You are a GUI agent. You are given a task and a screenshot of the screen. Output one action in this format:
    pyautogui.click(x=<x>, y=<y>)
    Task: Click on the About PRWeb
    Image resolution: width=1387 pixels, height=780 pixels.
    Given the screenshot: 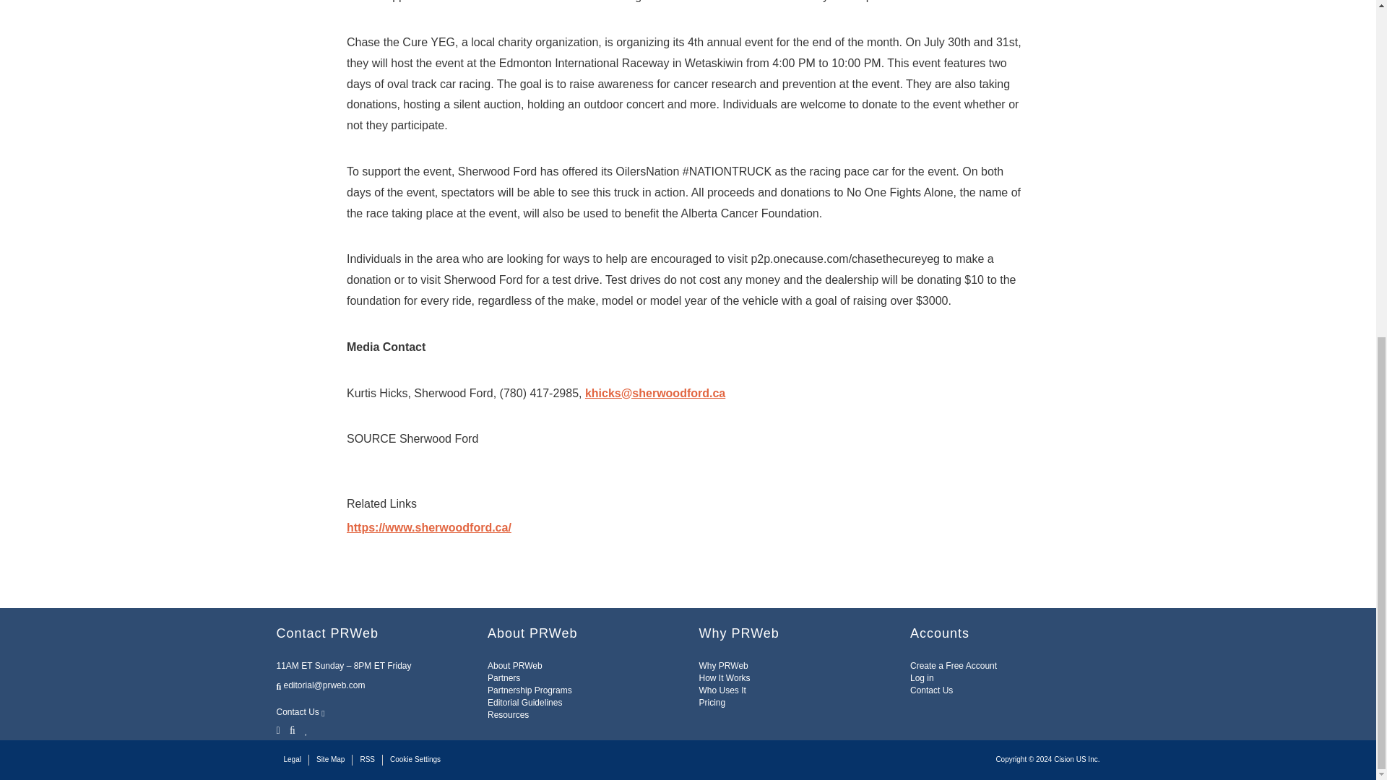 What is the action you would take?
    pyautogui.click(x=514, y=665)
    